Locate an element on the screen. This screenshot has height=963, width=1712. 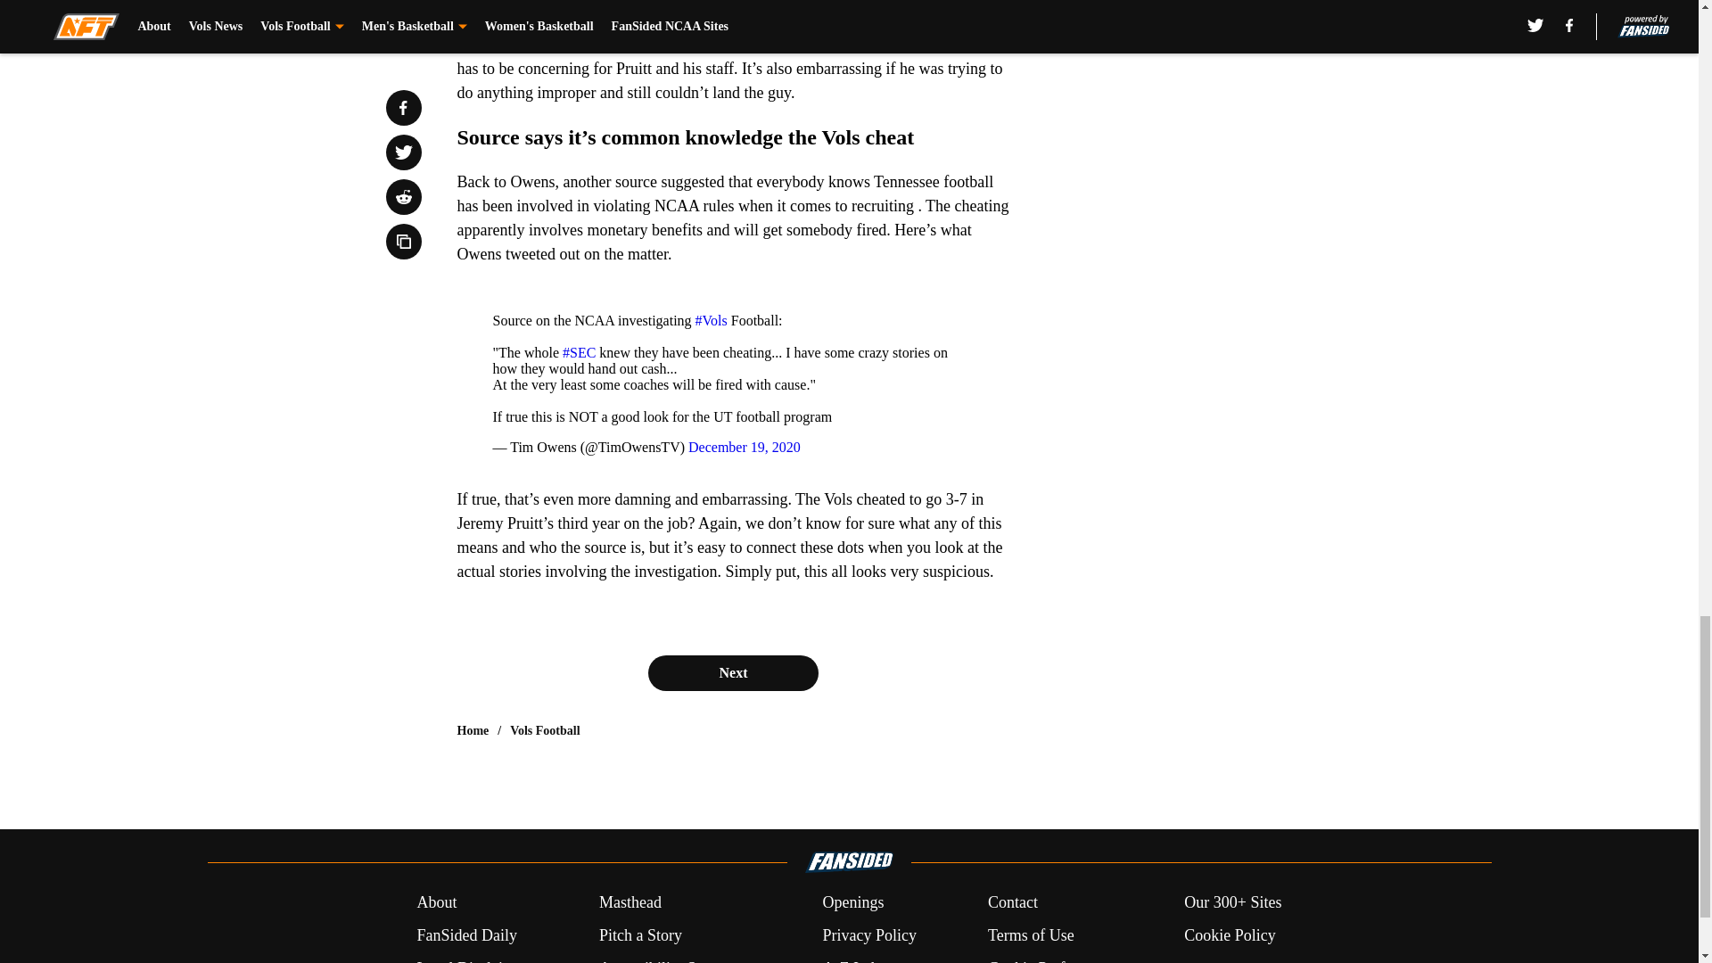
Next is located at coordinates (732, 673).